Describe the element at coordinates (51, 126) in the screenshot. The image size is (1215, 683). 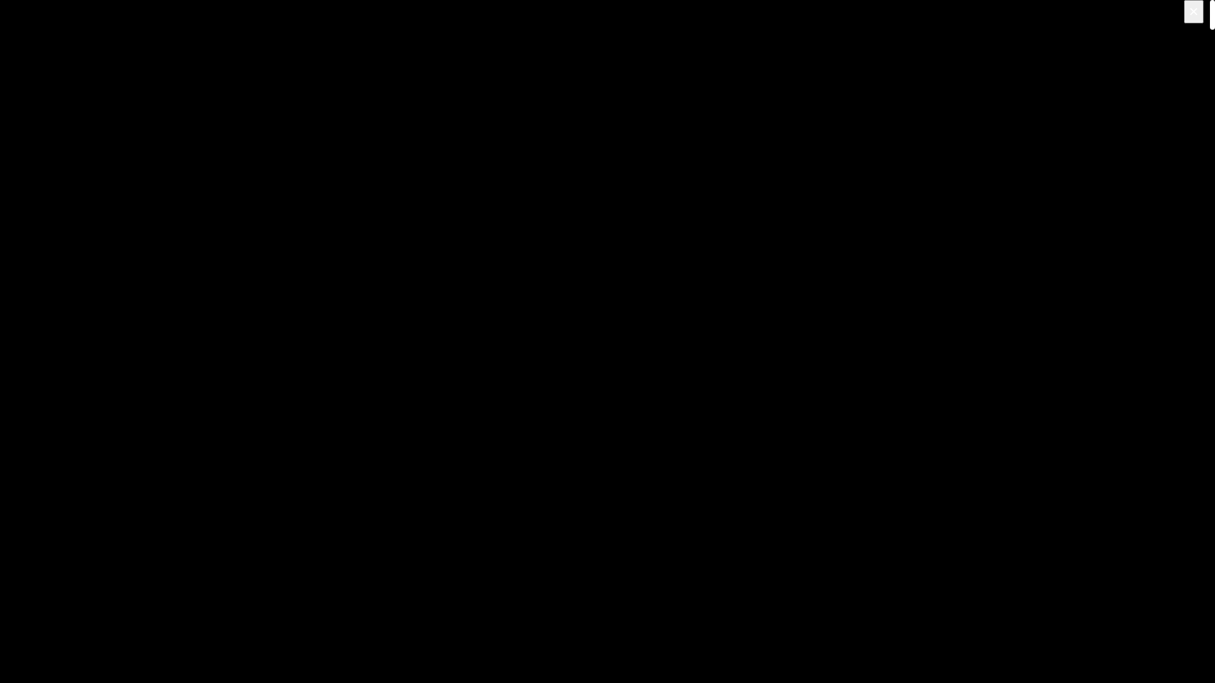
I see `CONTACT` at that location.